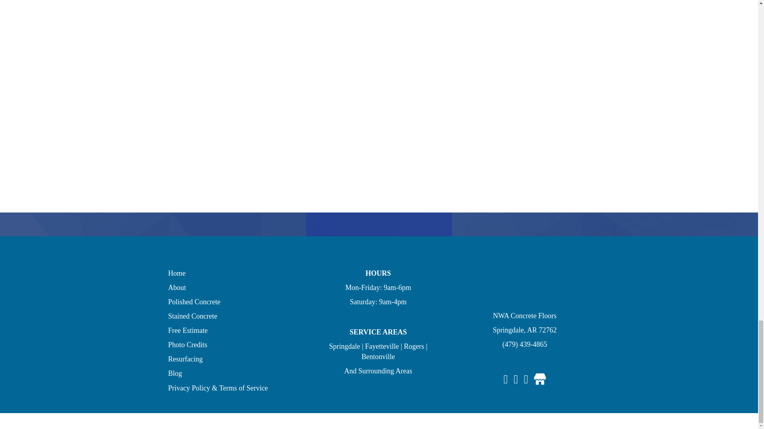 The image size is (764, 429). I want to click on Resurfacing, so click(185, 359).